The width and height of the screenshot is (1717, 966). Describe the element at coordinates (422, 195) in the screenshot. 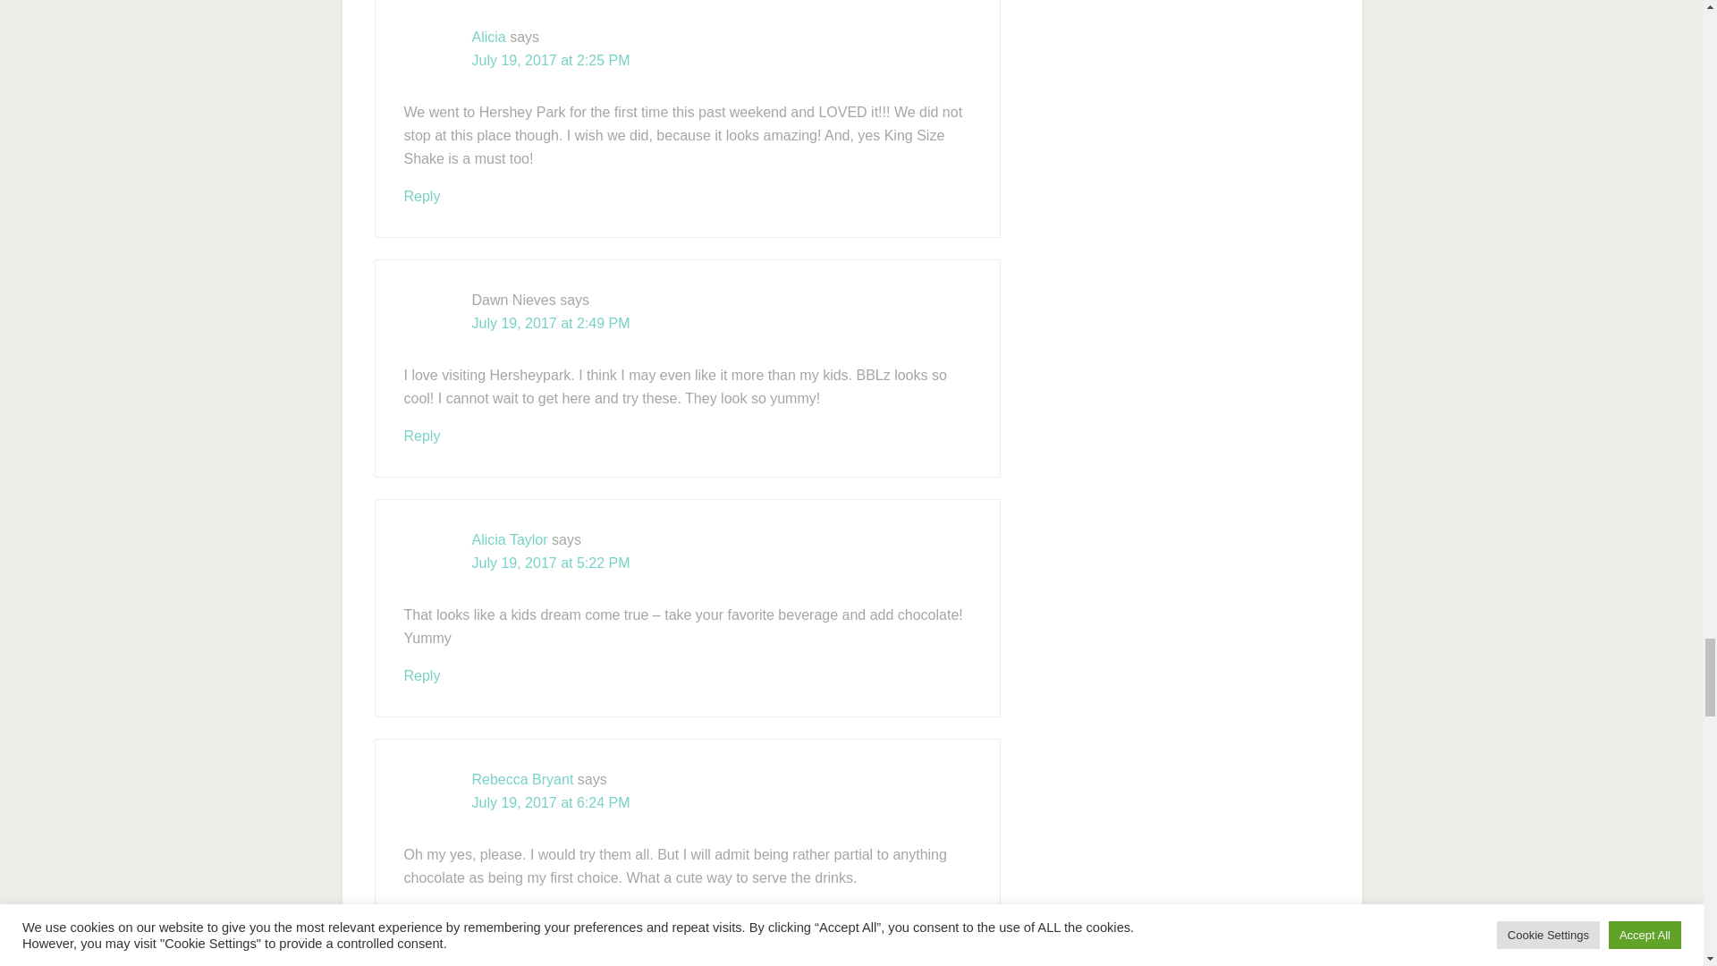

I see `Reply` at that location.